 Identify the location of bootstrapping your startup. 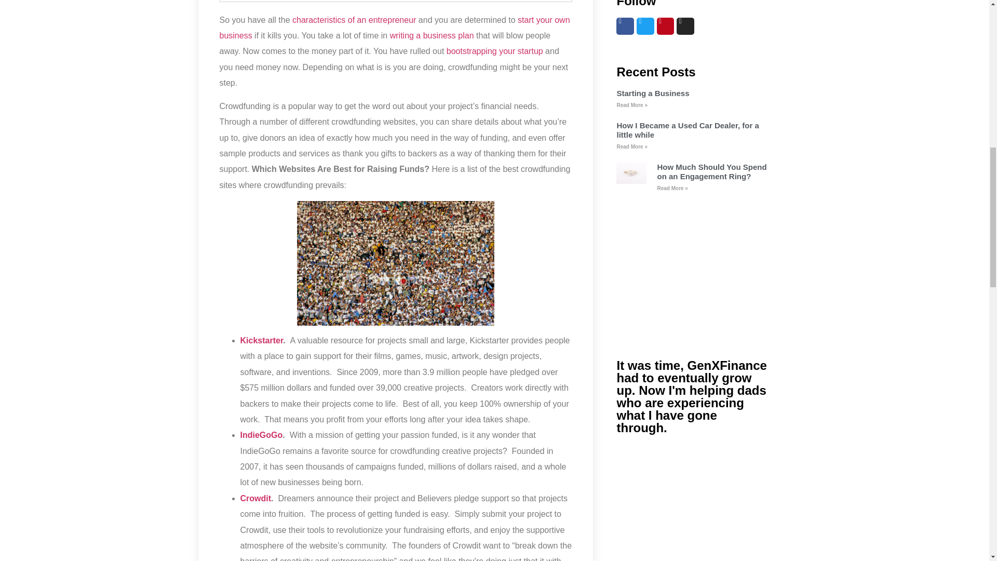
(495, 51).